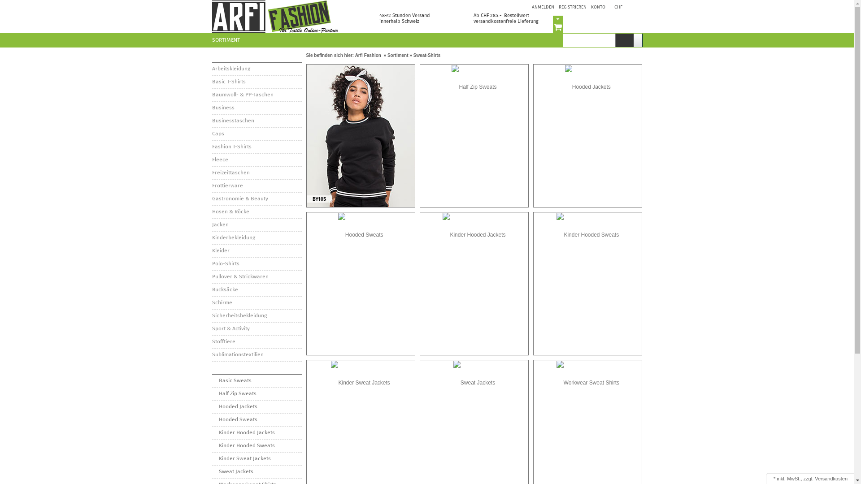 This screenshot has height=484, width=861. Describe the element at coordinates (257, 341) in the screenshot. I see `Stofftiere` at that location.